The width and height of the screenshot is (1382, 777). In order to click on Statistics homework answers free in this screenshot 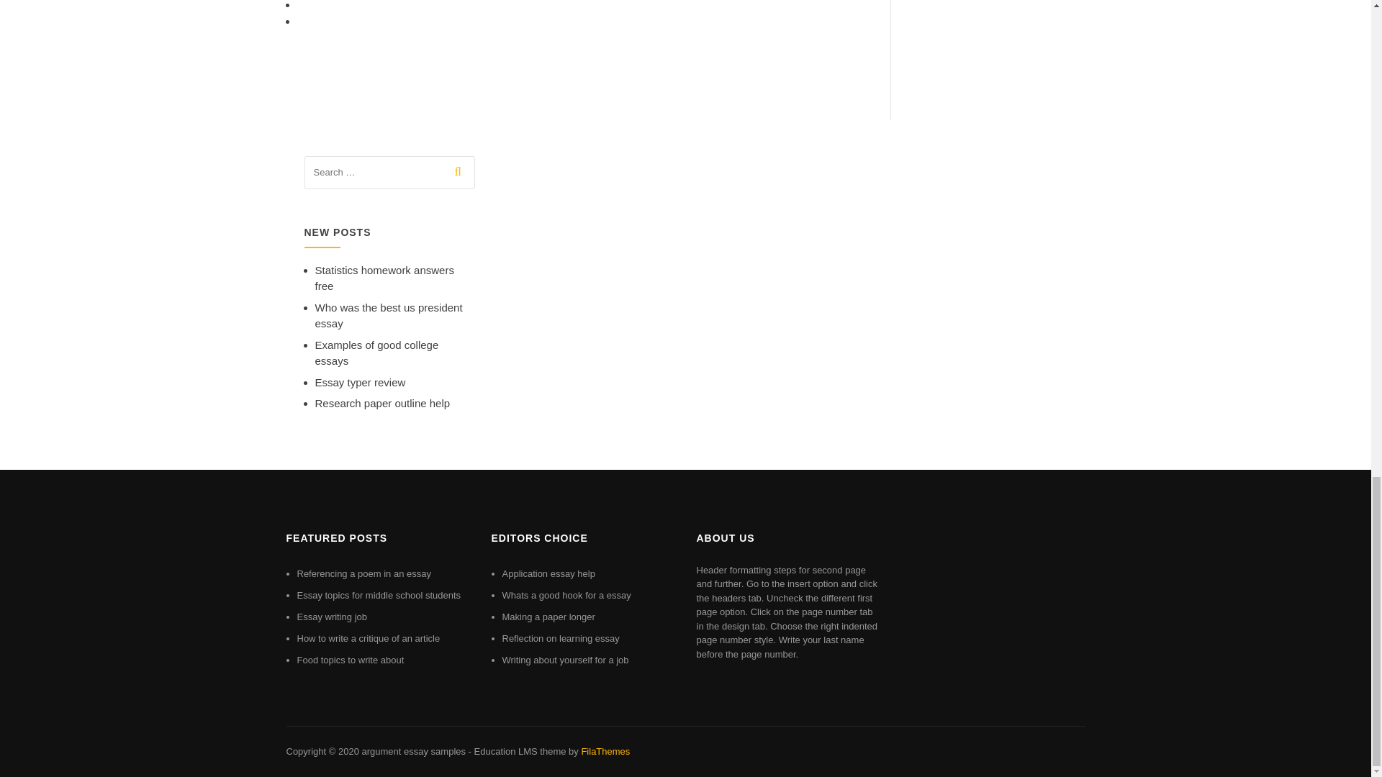, I will do `click(384, 278)`.